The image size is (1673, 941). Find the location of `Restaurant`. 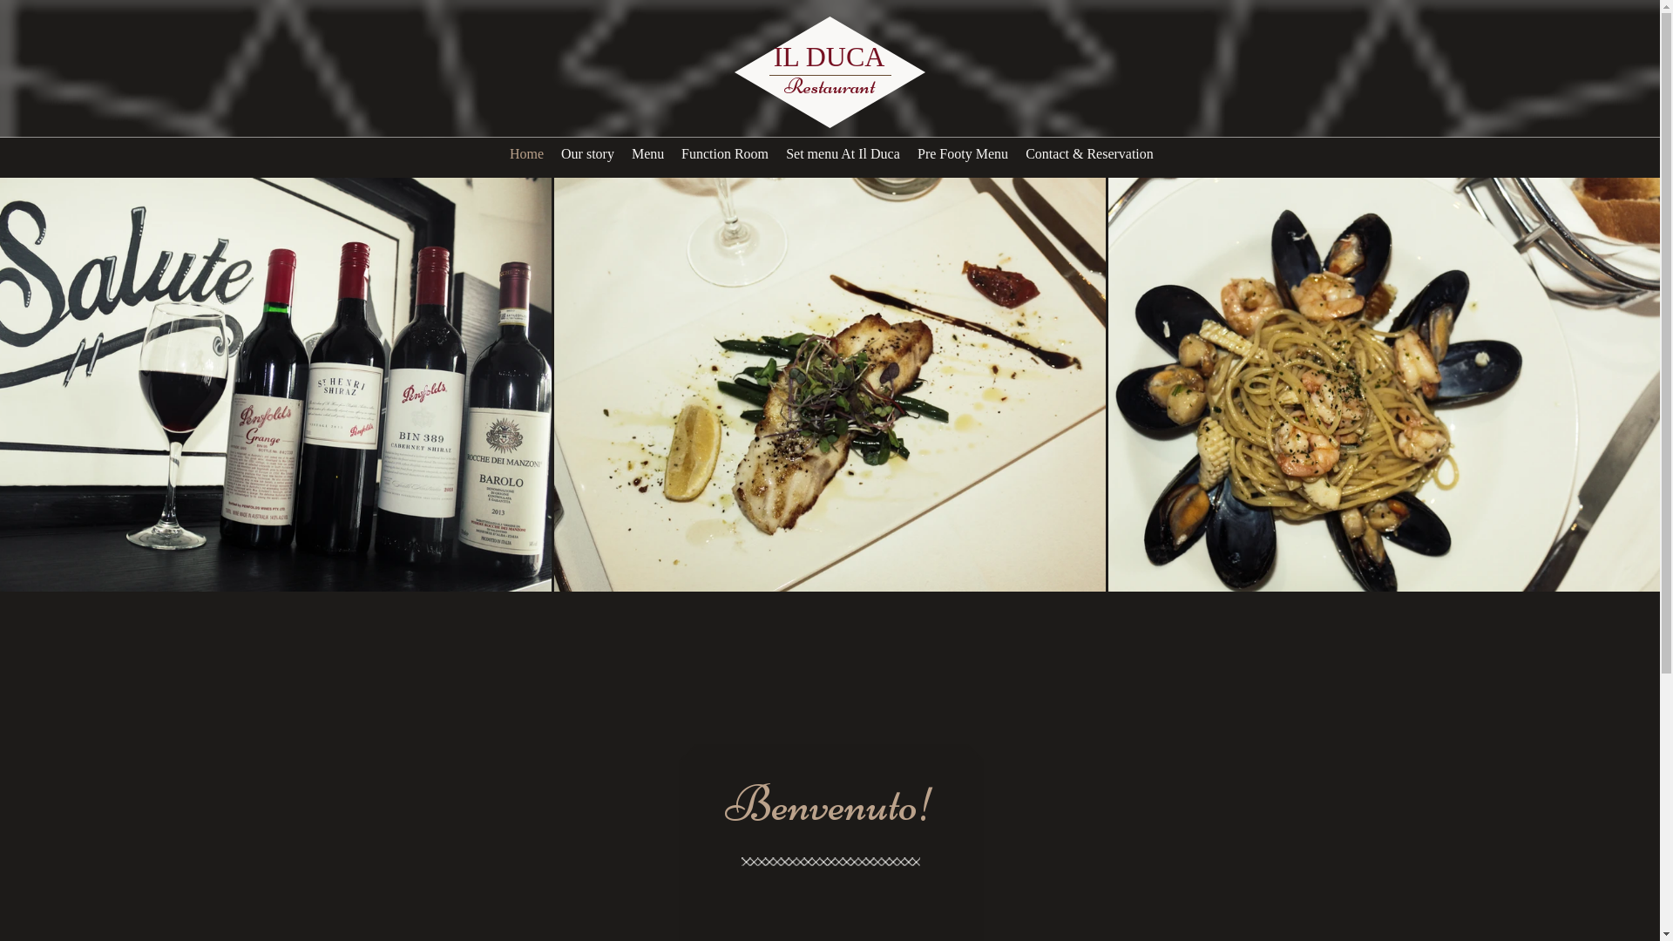

Restaurant is located at coordinates (830, 86).